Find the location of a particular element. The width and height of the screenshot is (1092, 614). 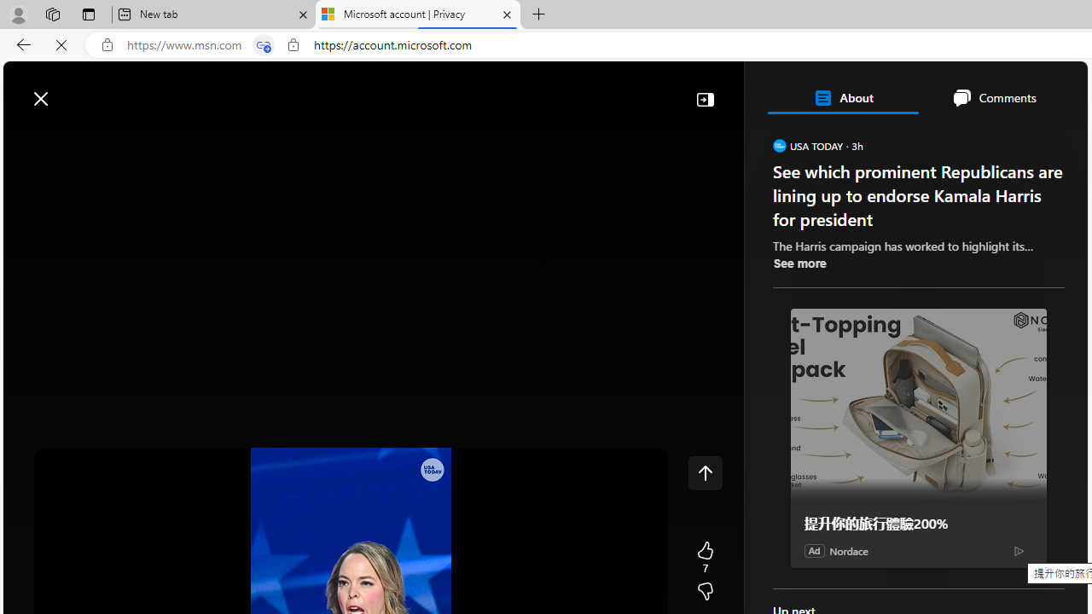

Comments is located at coordinates (994, 97).